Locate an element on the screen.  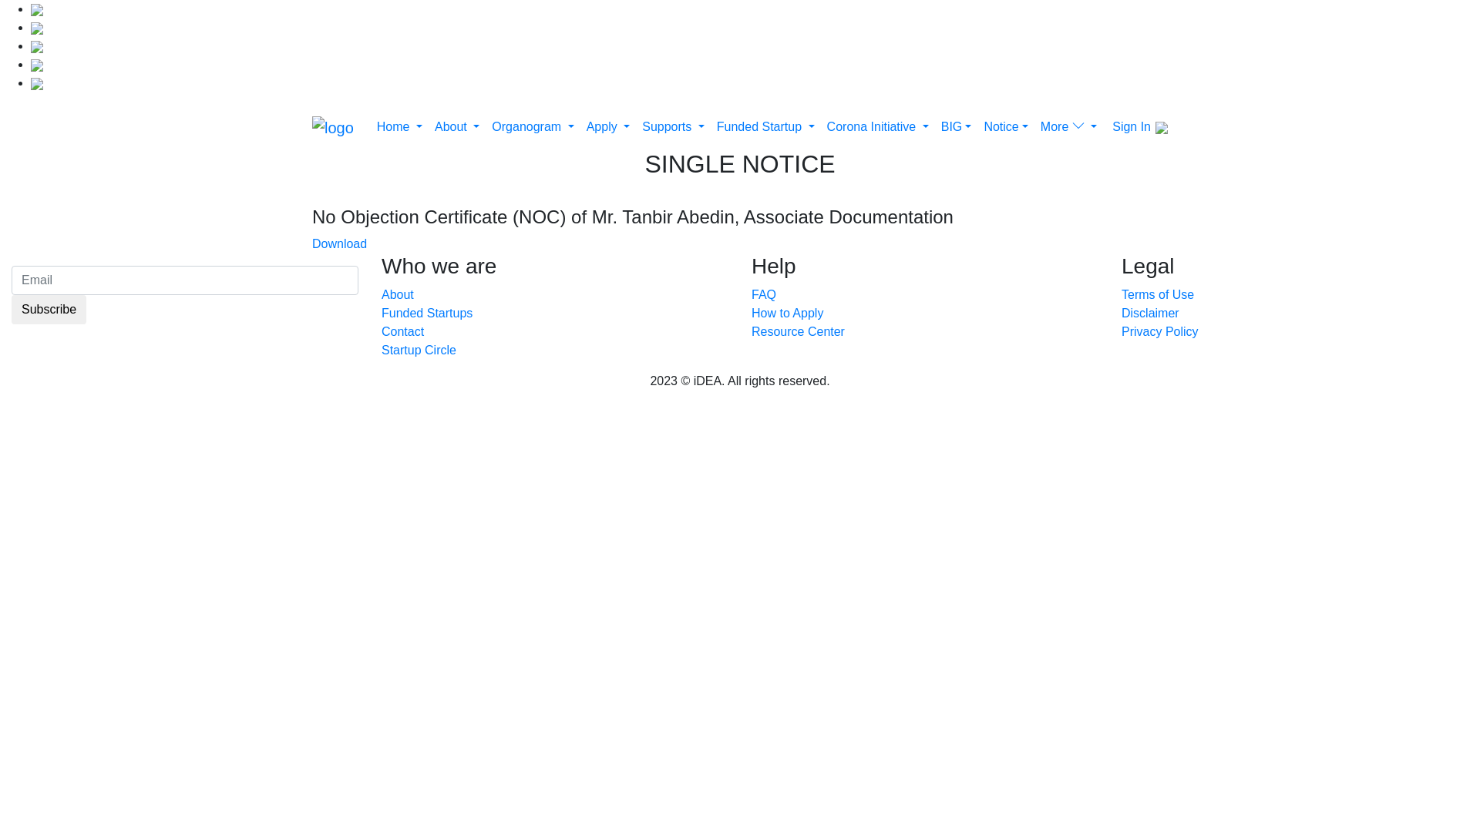
Corona Initiative is located at coordinates (878, 127).